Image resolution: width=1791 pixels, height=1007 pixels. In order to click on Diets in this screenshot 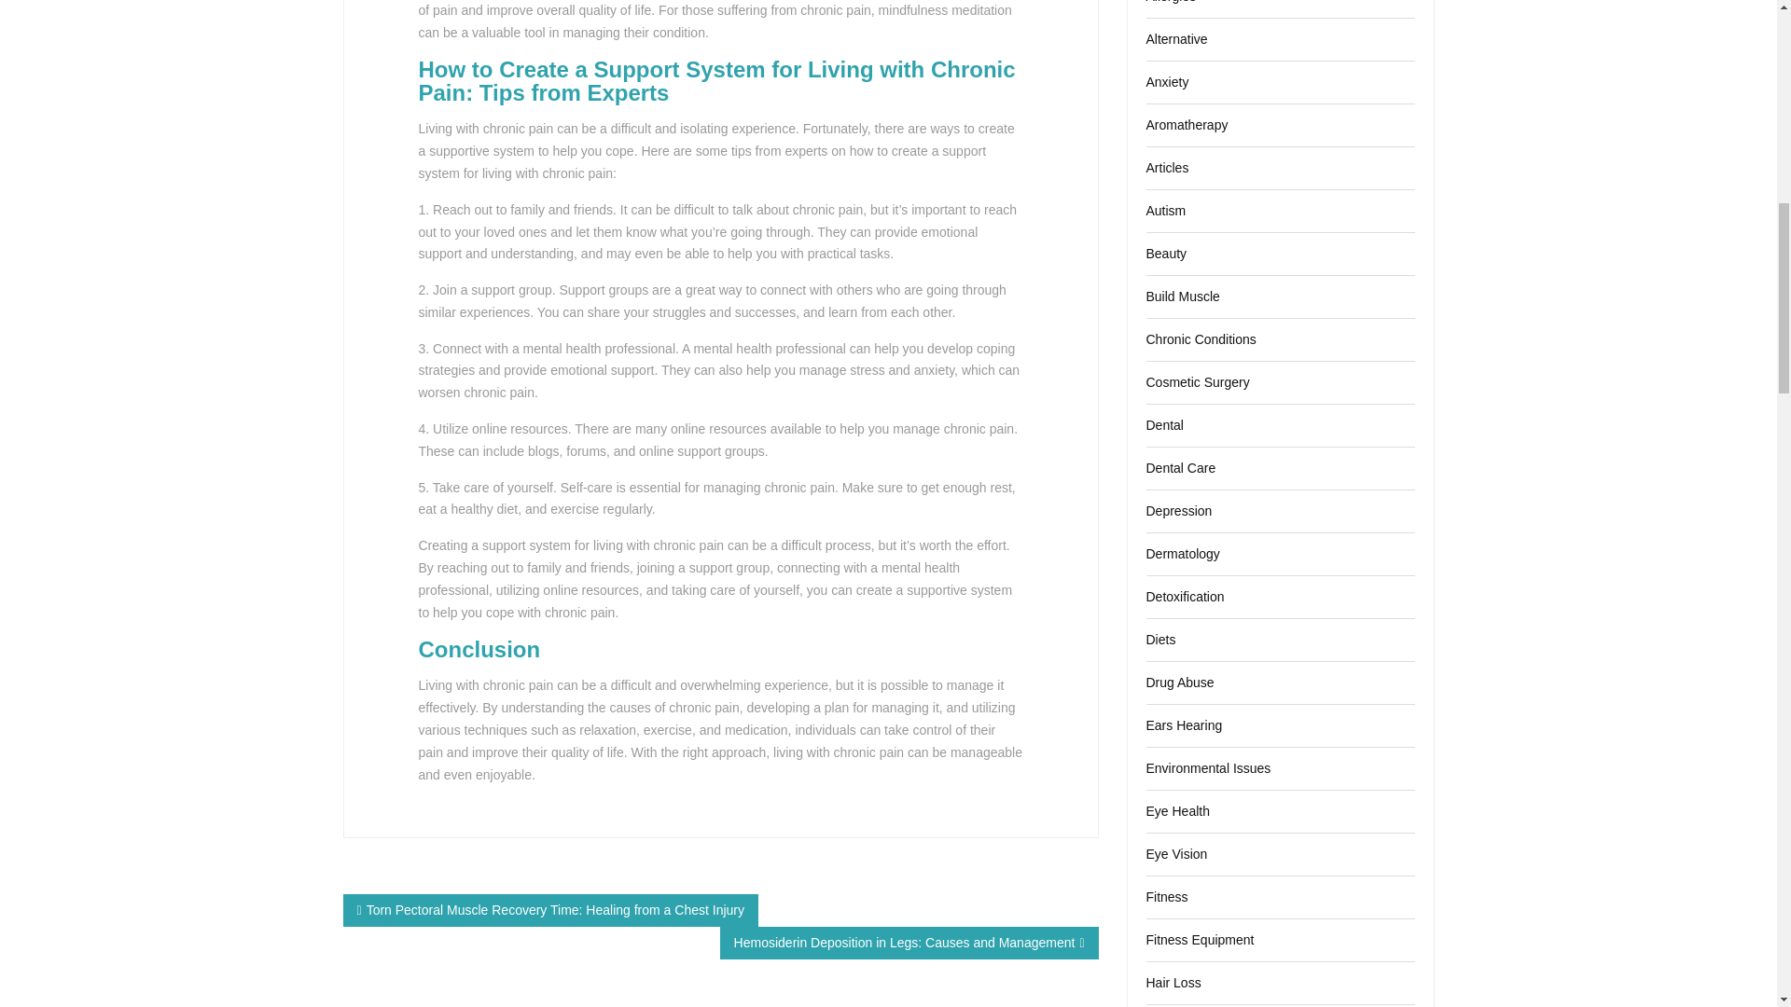, I will do `click(1160, 640)`.